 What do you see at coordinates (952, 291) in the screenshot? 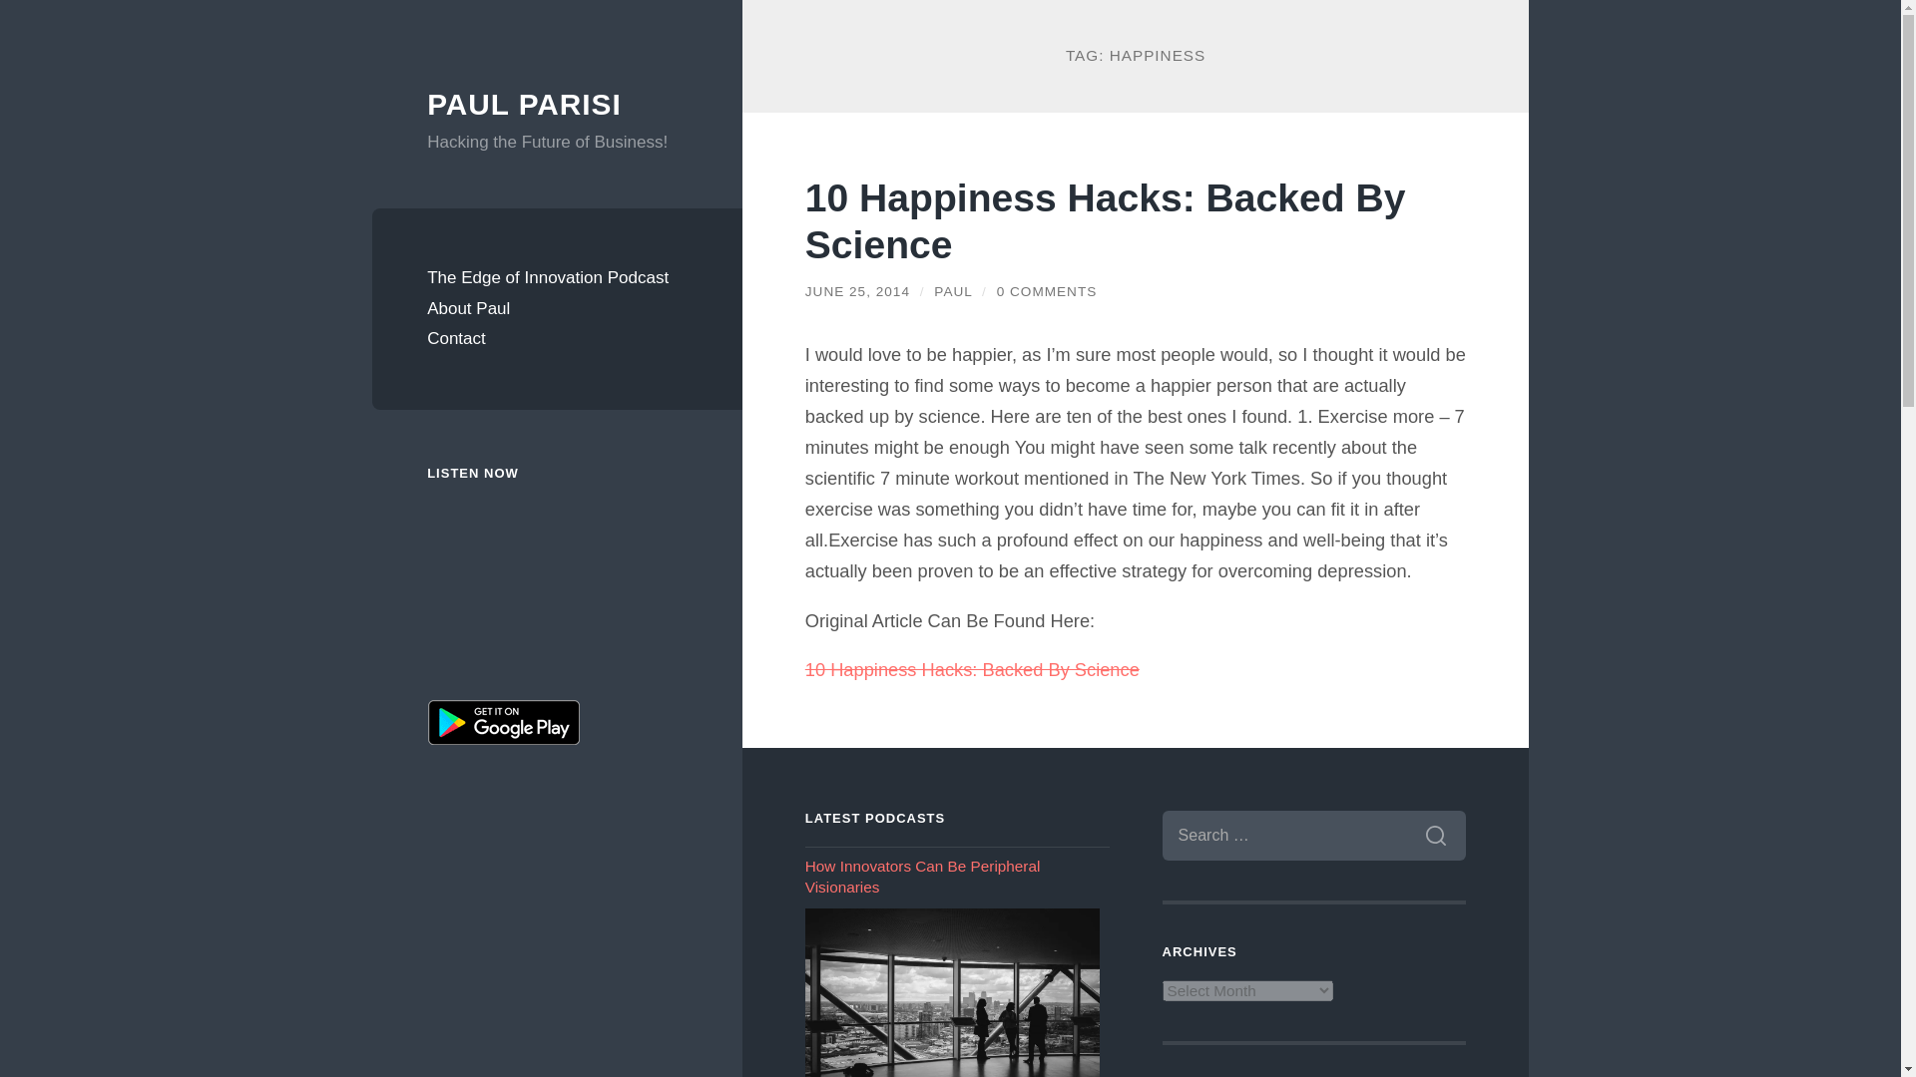
I see `Posts by Paul` at bounding box center [952, 291].